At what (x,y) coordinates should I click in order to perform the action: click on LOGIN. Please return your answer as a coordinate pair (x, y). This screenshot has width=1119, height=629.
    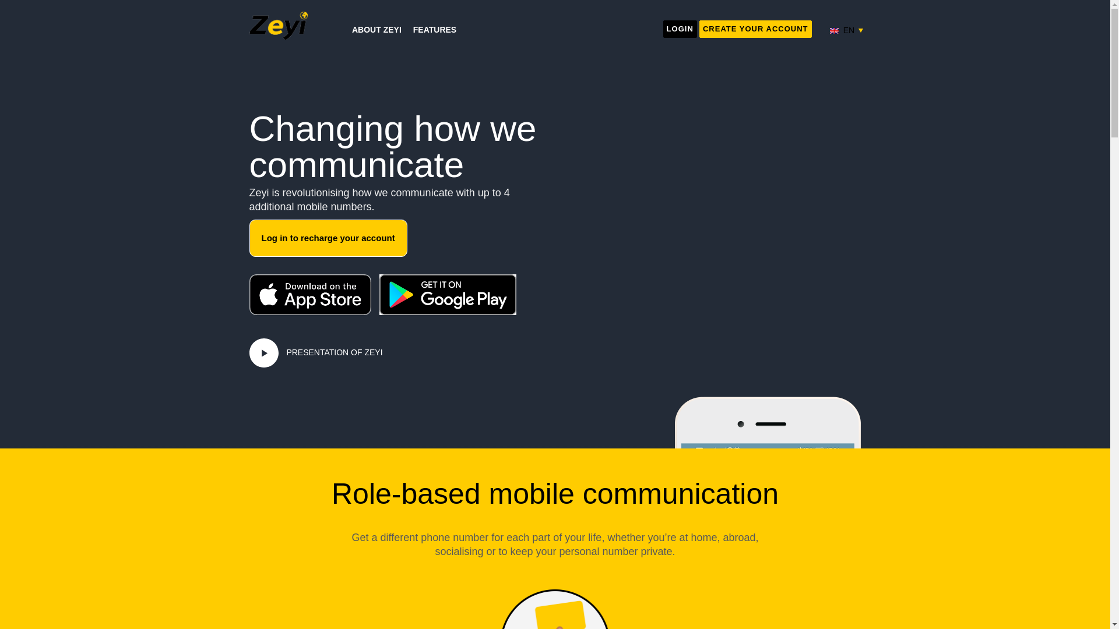
    Looking at the image, I should click on (680, 29).